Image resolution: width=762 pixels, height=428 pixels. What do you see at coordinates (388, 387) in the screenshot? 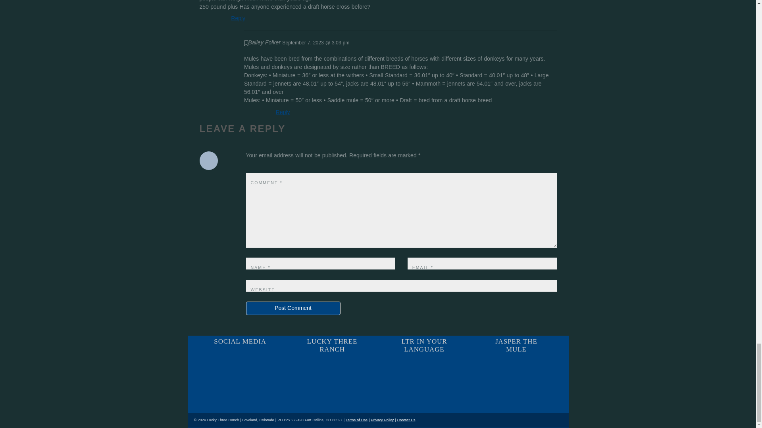
I see `German` at bounding box center [388, 387].